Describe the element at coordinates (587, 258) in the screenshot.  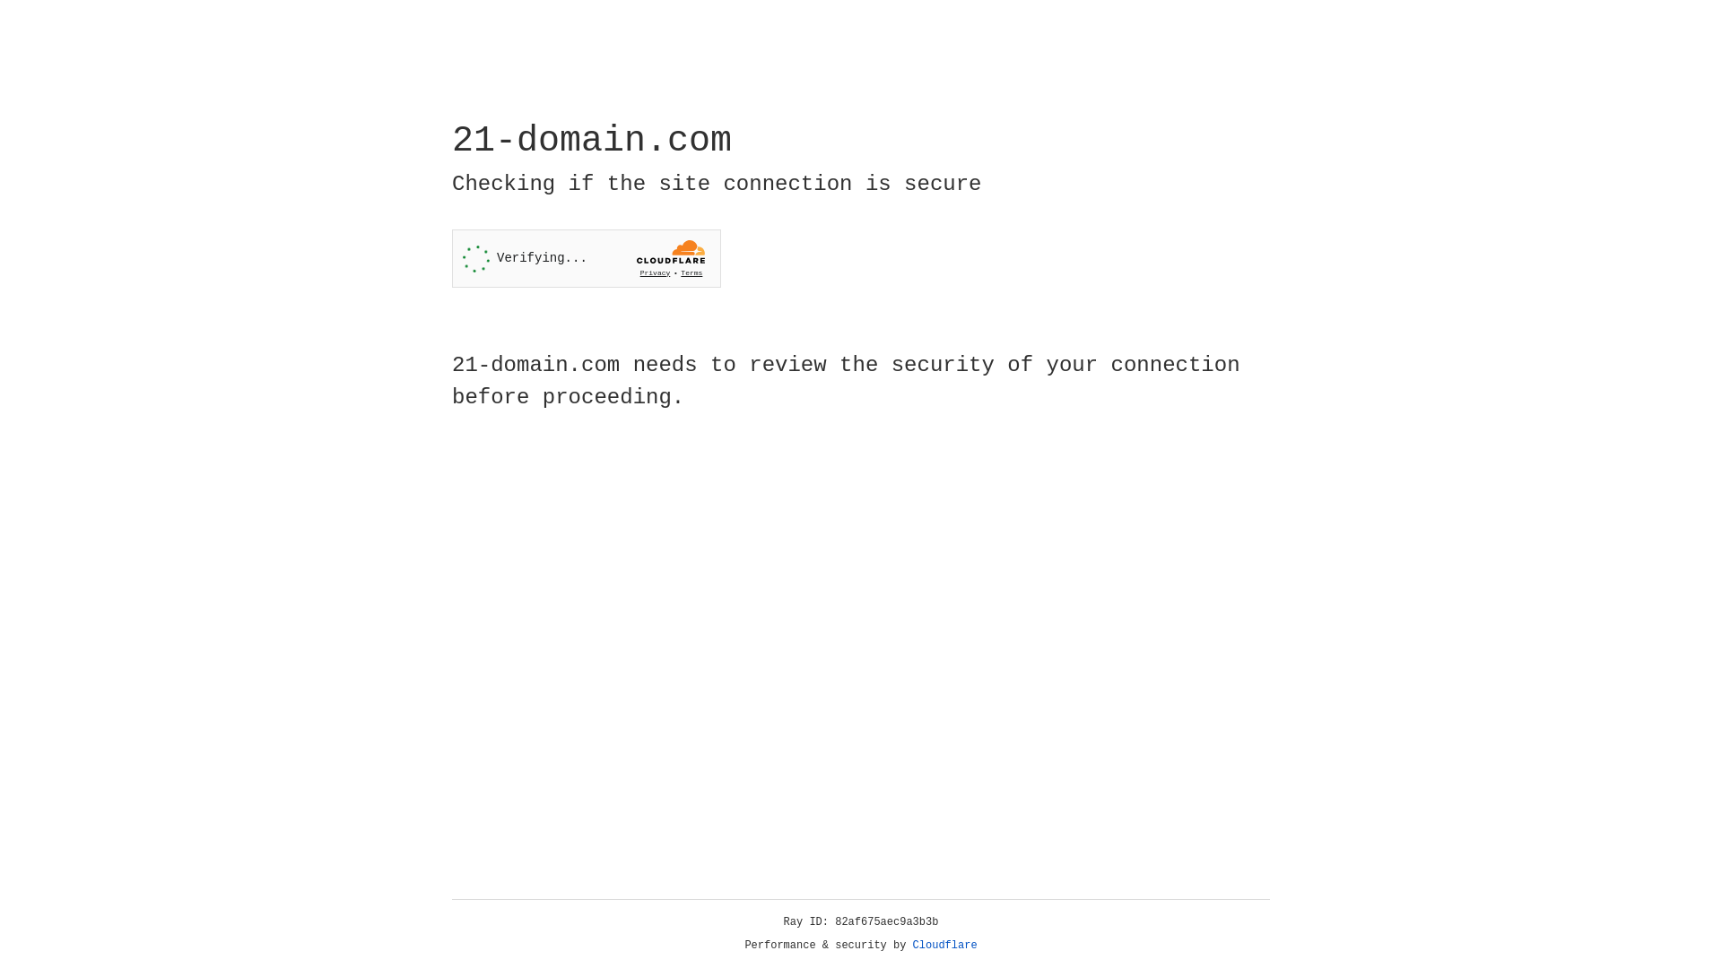
I see `Widget containing a Cloudflare security challenge` at that location.